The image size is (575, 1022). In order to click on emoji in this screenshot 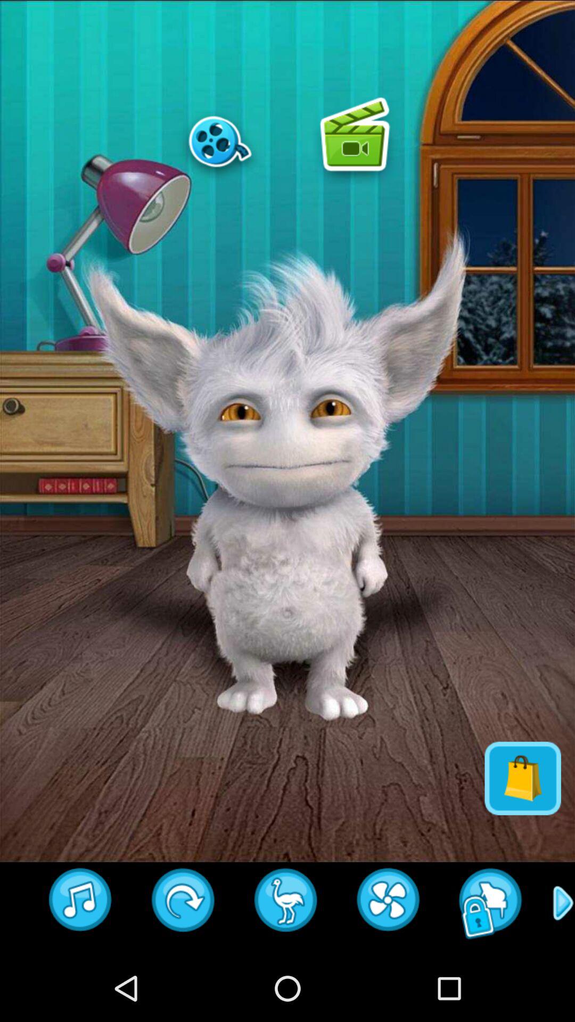, I will do `click(81, 903)`.